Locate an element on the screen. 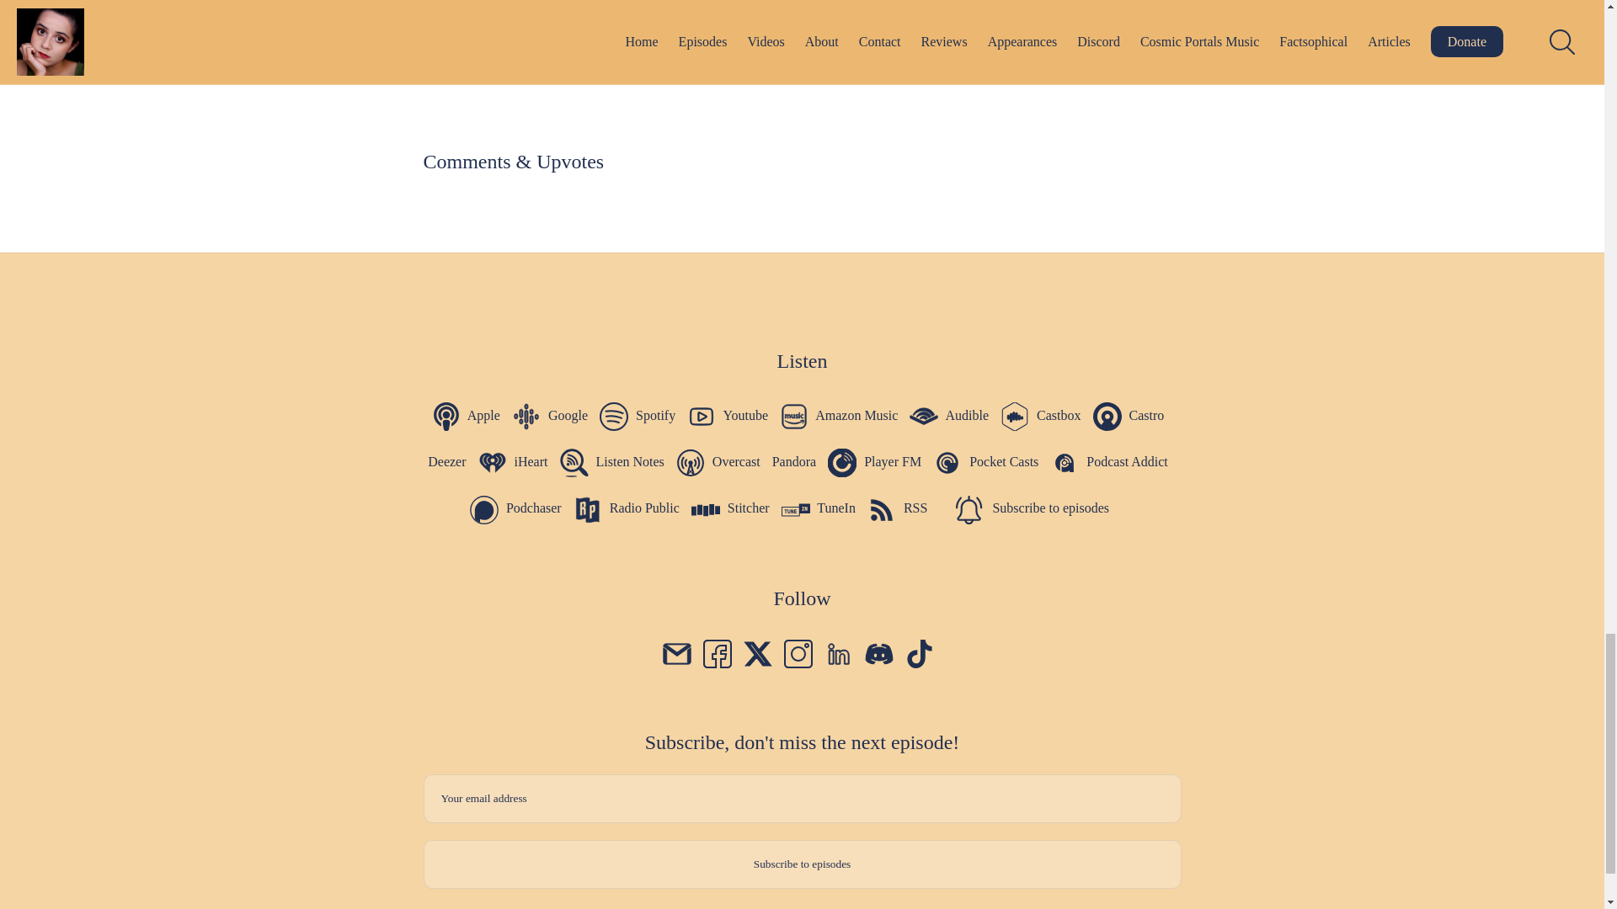  Twitter is located at coordinates (756, 652).